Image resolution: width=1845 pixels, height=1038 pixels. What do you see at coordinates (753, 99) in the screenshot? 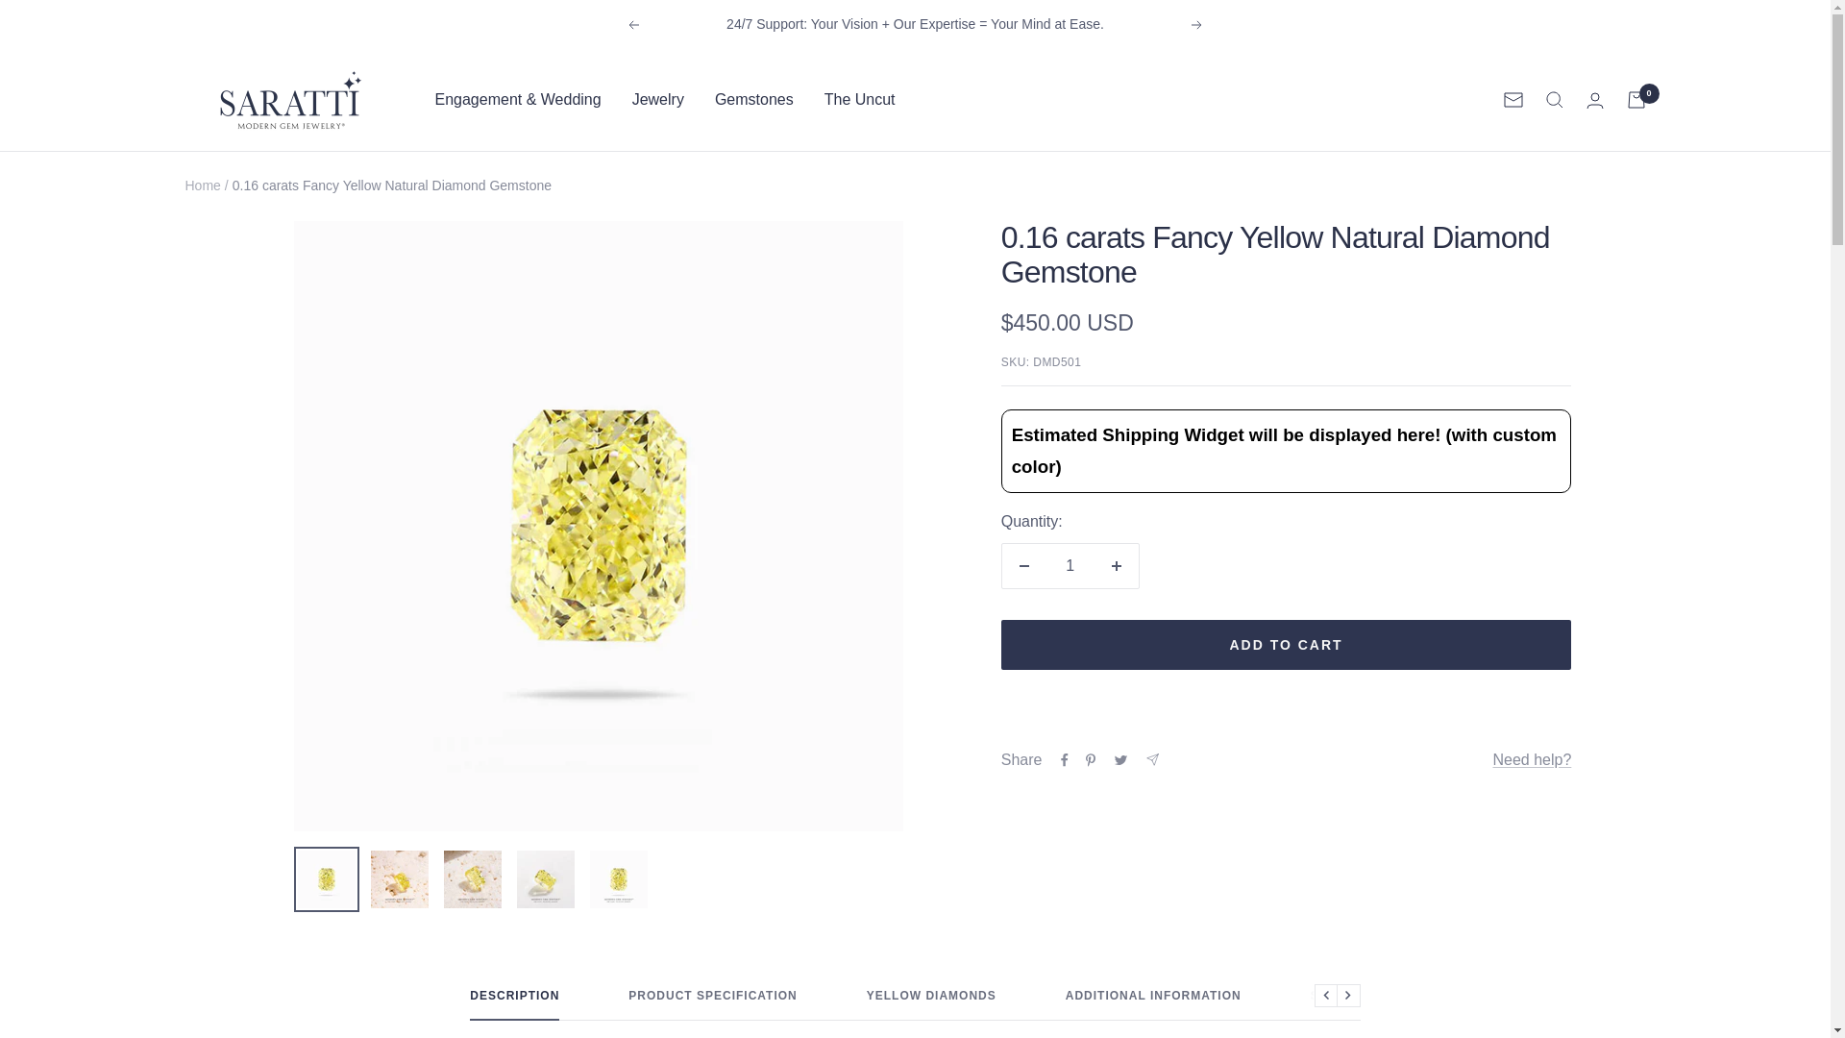
I see `Gemstones` at bounding box center [753, 99].